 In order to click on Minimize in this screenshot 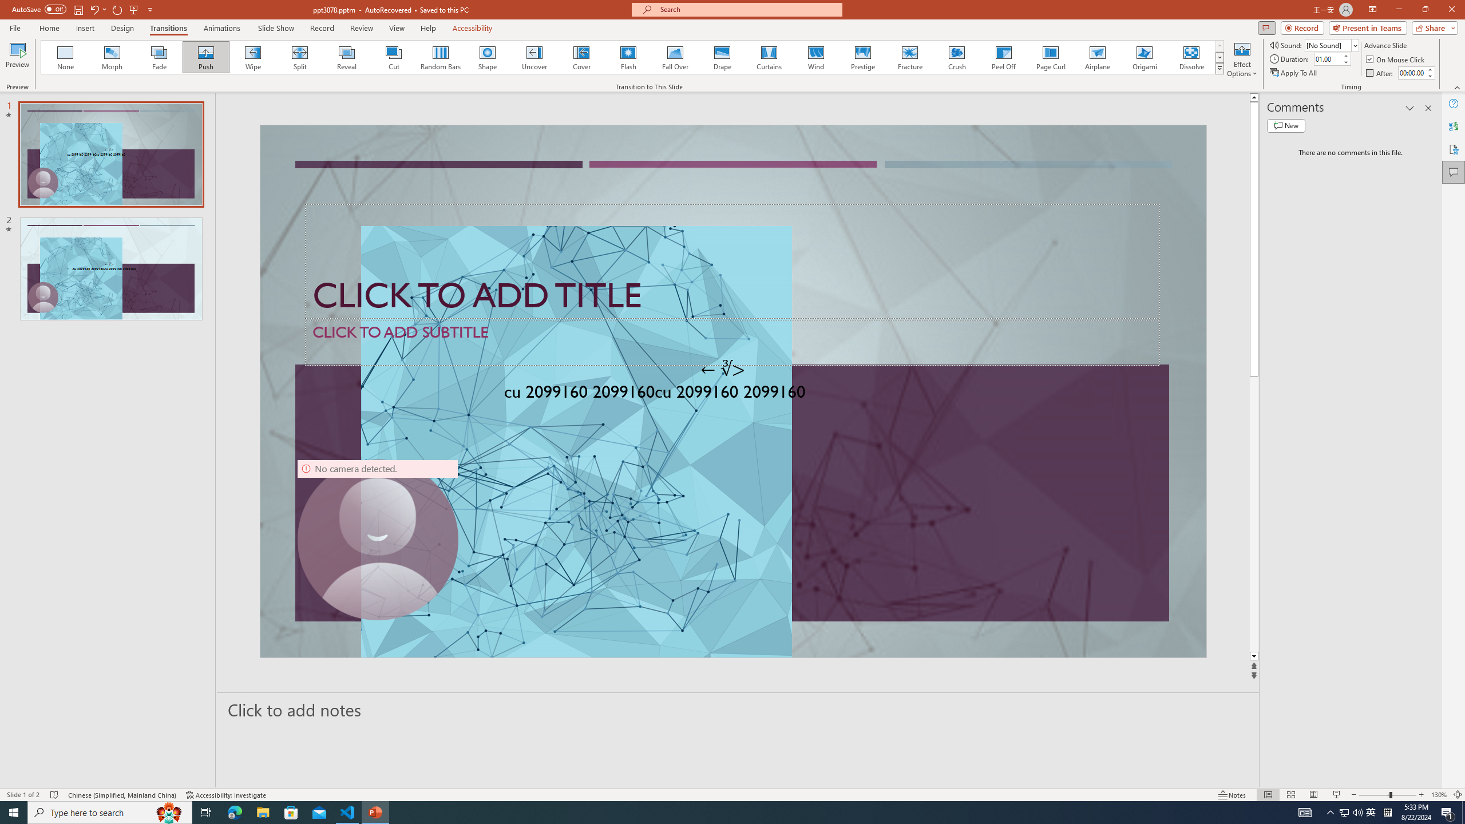, I will do `click(1399, 10)`.